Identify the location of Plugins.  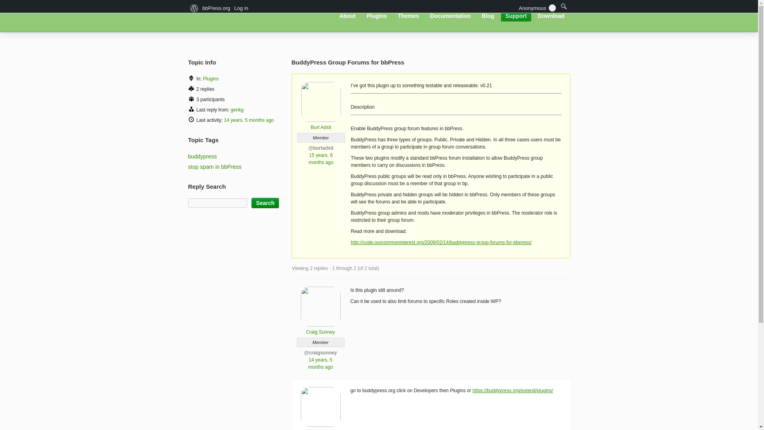
(211, 79).